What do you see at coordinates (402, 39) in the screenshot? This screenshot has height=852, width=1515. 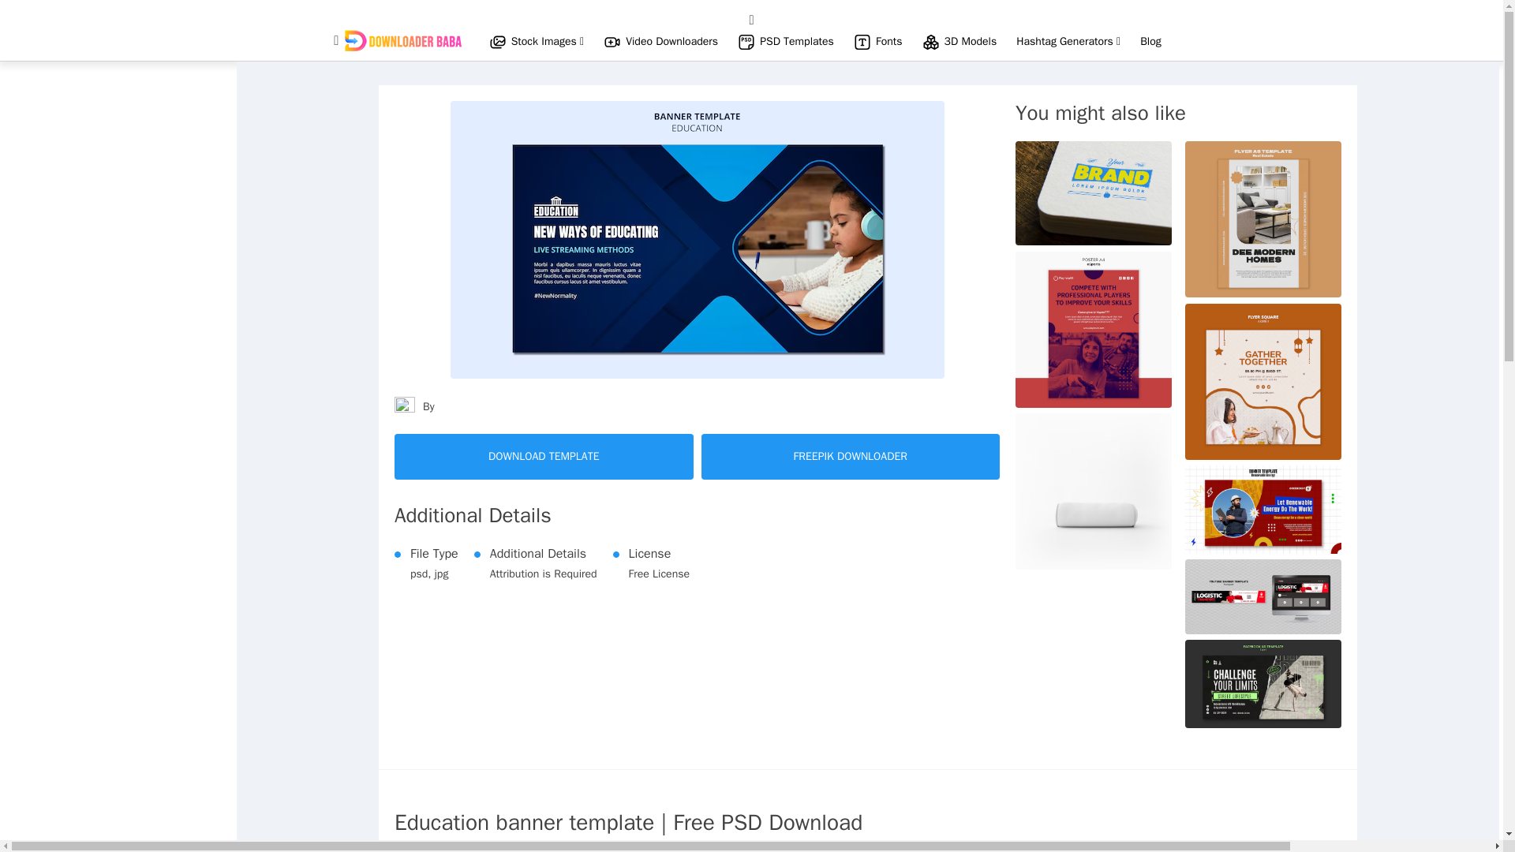 I see `Downloader Baba Official Logo` at bounding box center [402, 39].